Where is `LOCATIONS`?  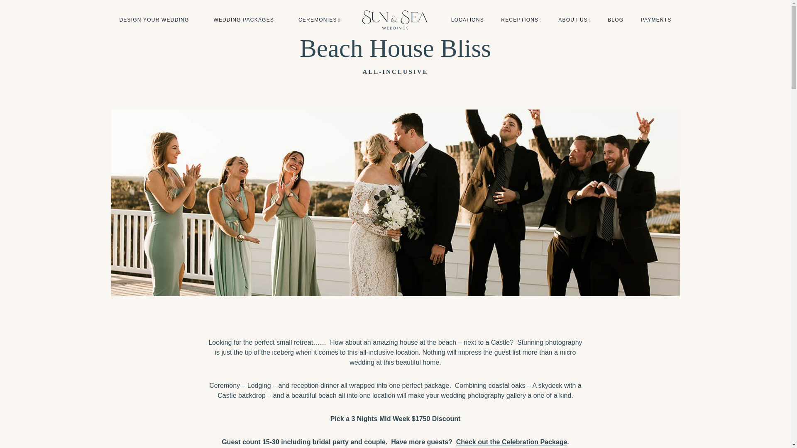
LOCATIONS is located at coordinates (467, 20).